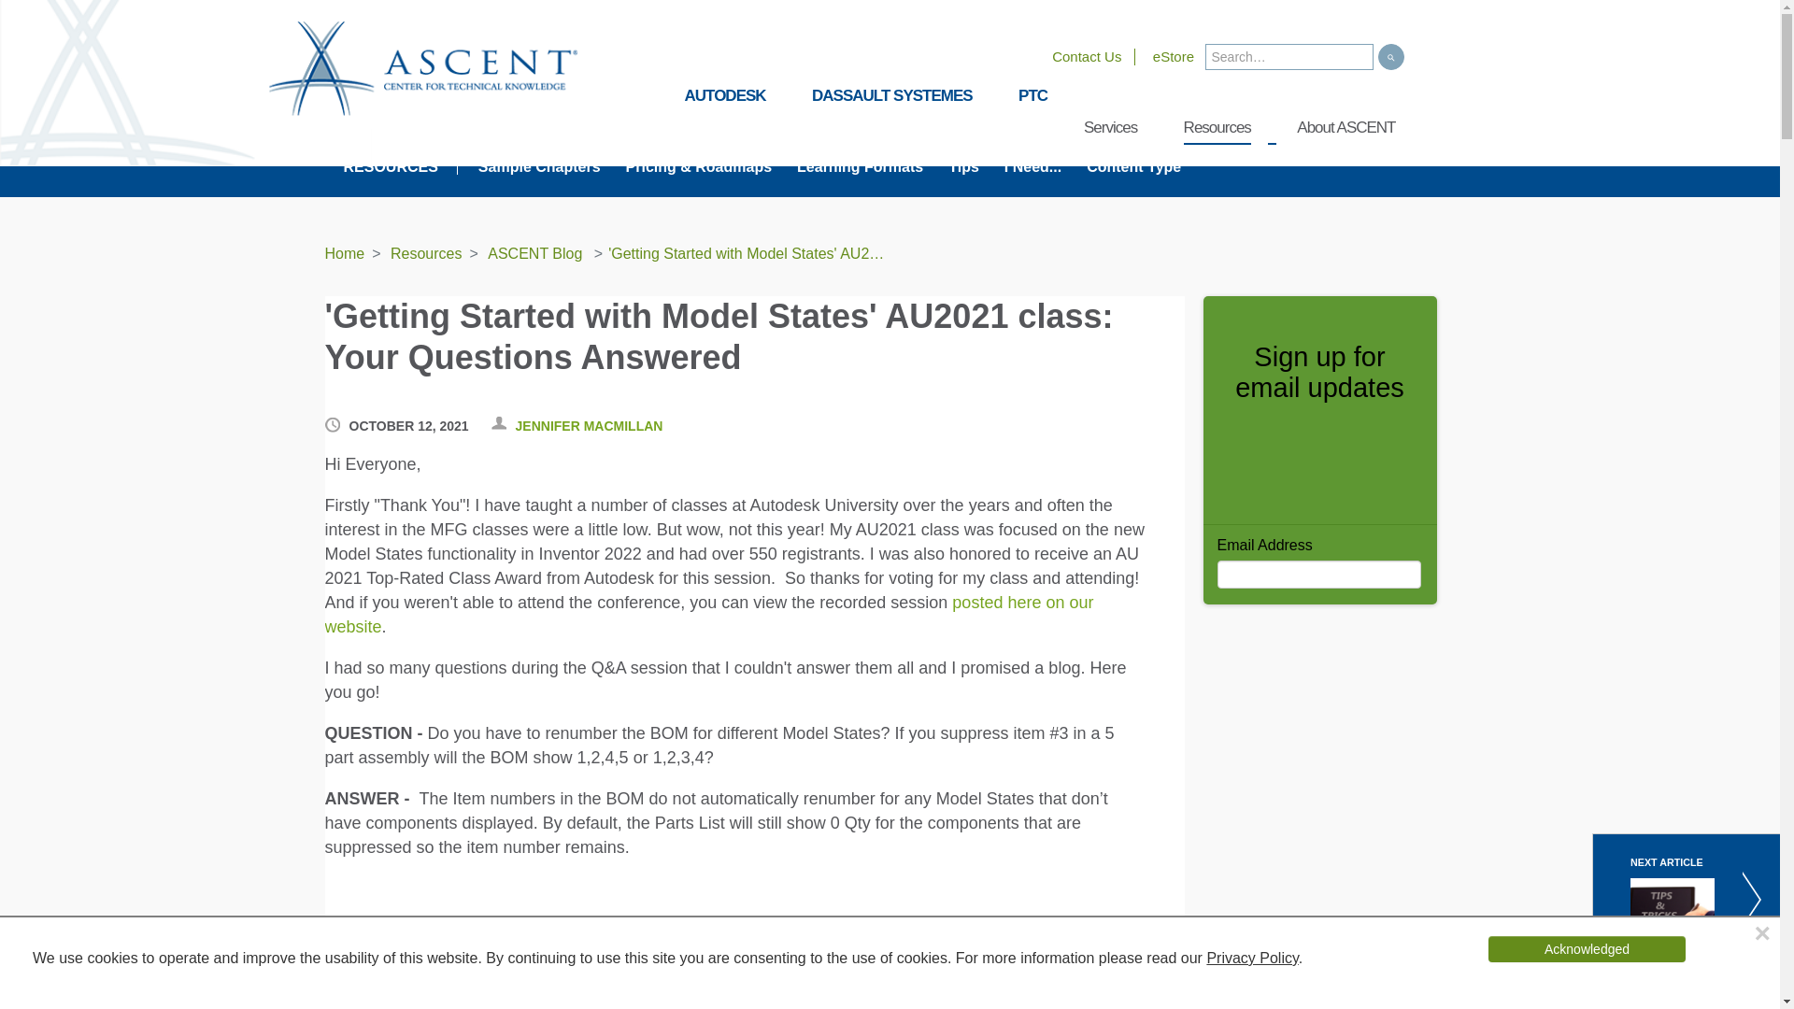  I want to click on Services, so click(1110, 129).